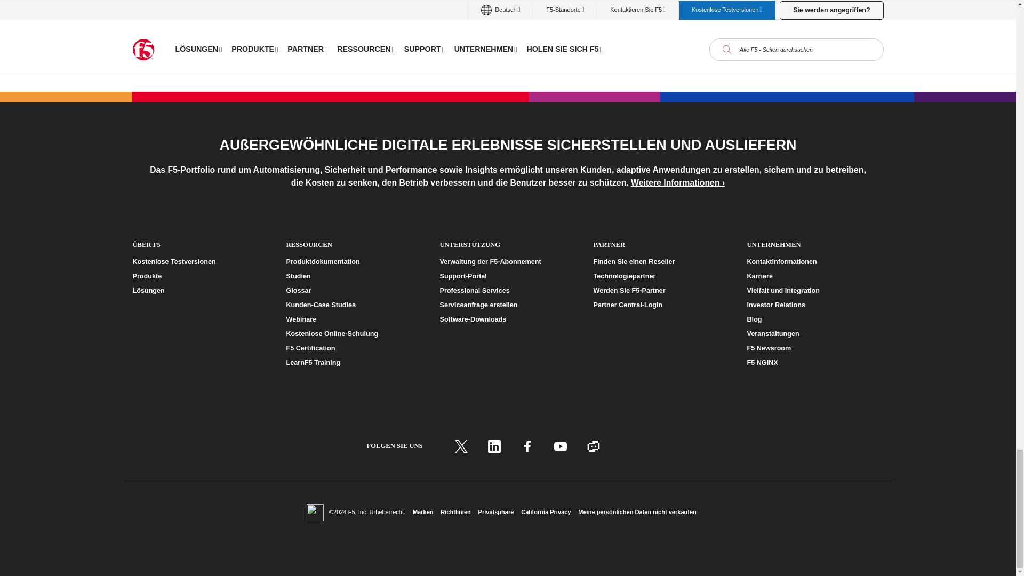 The image size is (1024, 576). What do you see at coordinates (354, 276) in the screenshot?
I see `Studien` at bounding box center [354, 276].